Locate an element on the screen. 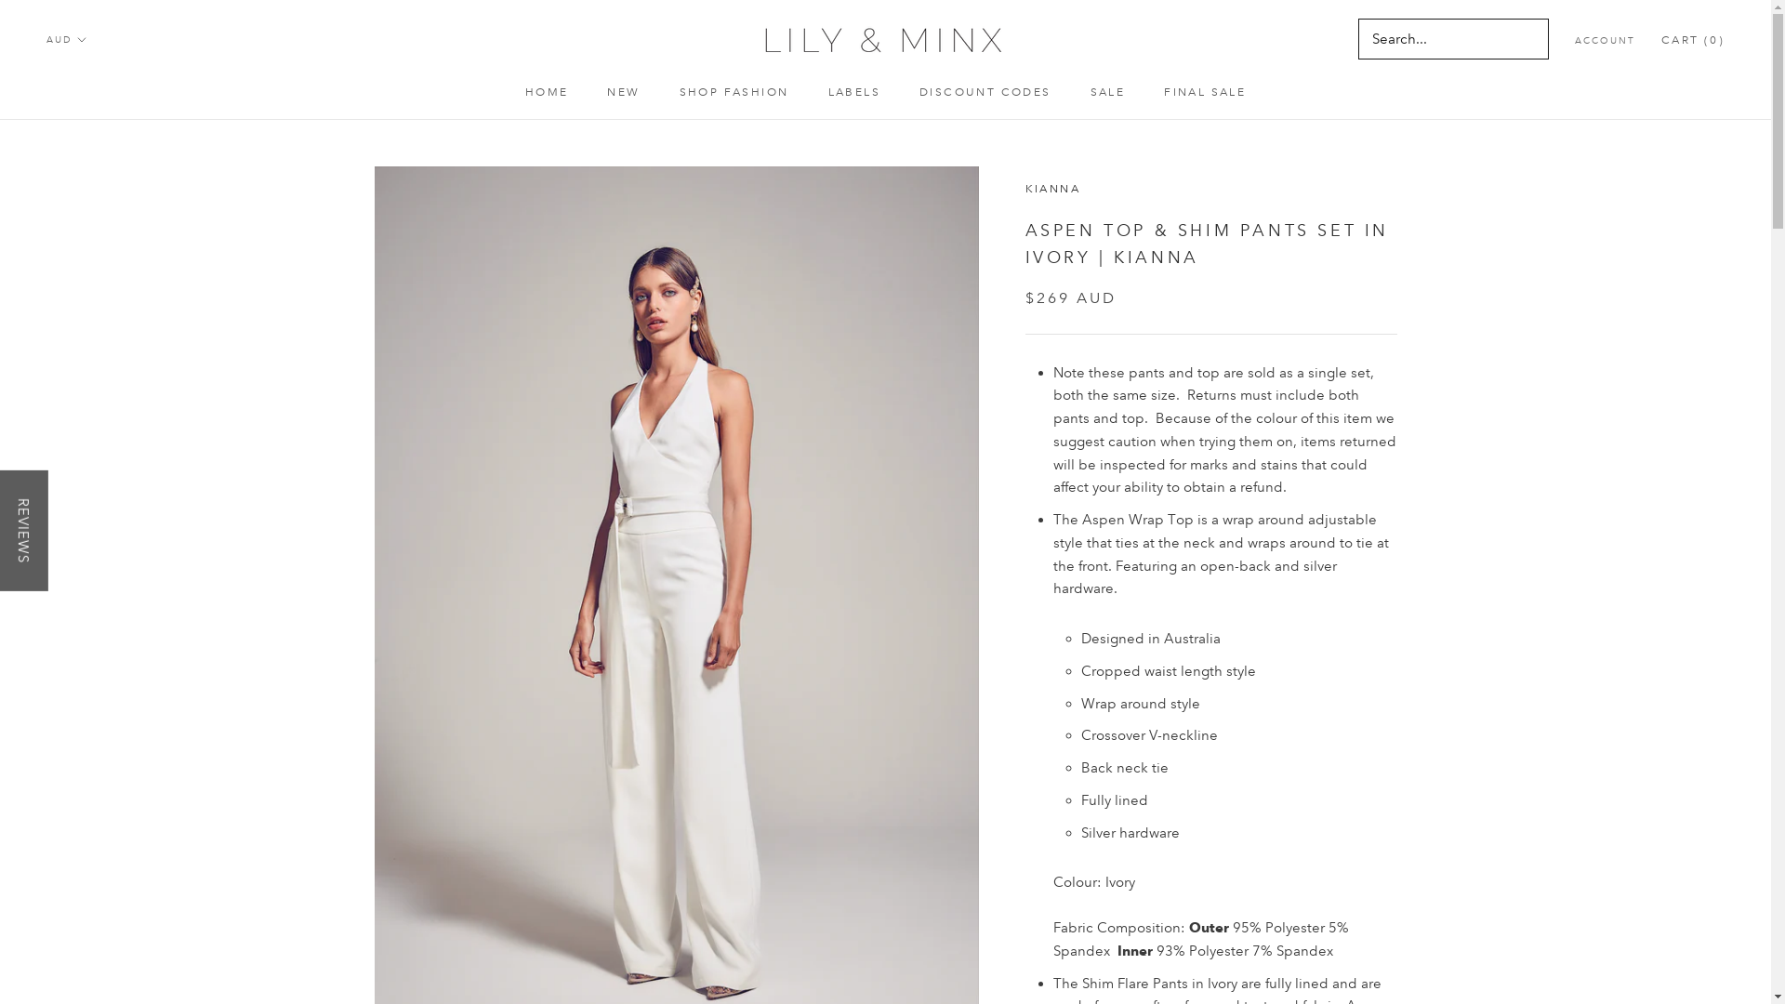  FINAL SALE
FINAL SALE is located at coordinates (1205, 93).